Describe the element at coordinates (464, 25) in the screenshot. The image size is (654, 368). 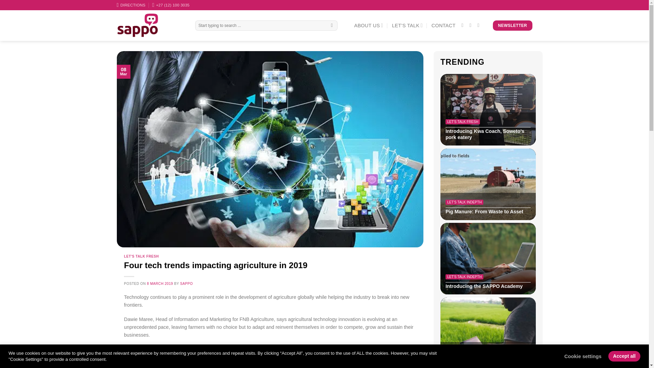
I see `Follow on Facebook` at that location.